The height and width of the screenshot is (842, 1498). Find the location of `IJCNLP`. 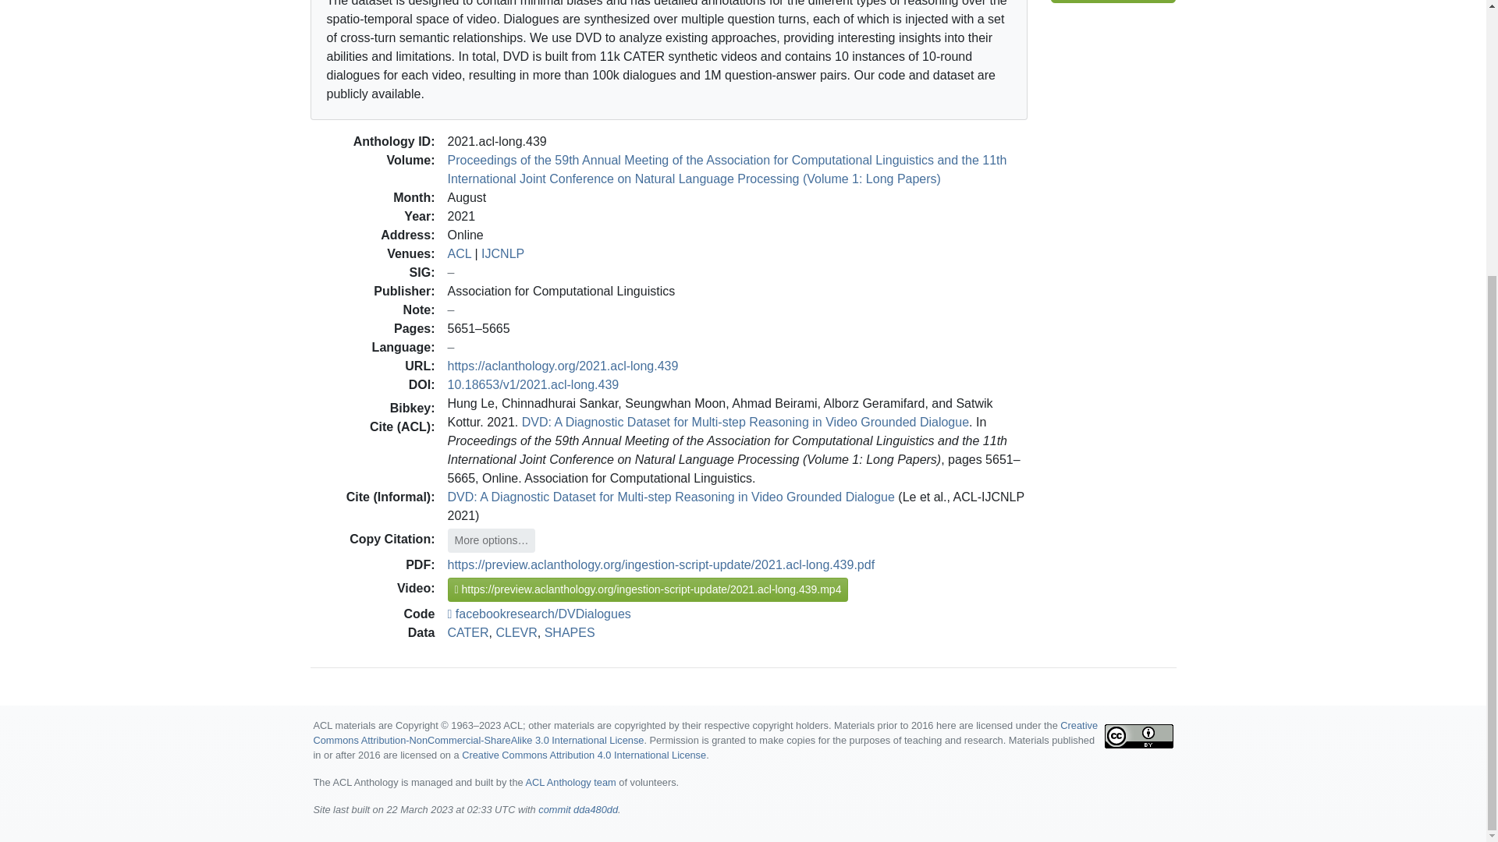

IJCNLP is located at coordinates (502, 253).